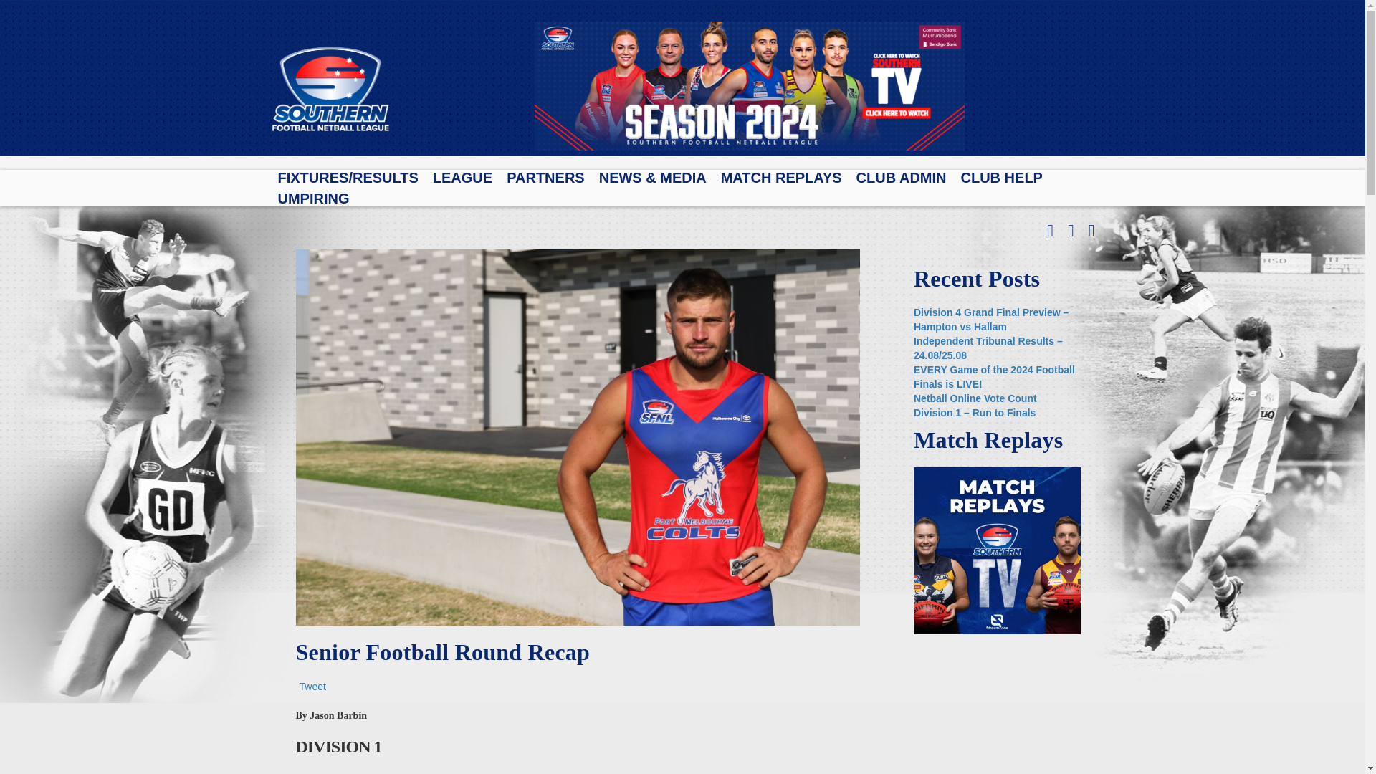 This screenshot has height=774, width=1376. Describe the element at coordinates (996, 550) in the screenshot. I see `Match Replays` at that location.